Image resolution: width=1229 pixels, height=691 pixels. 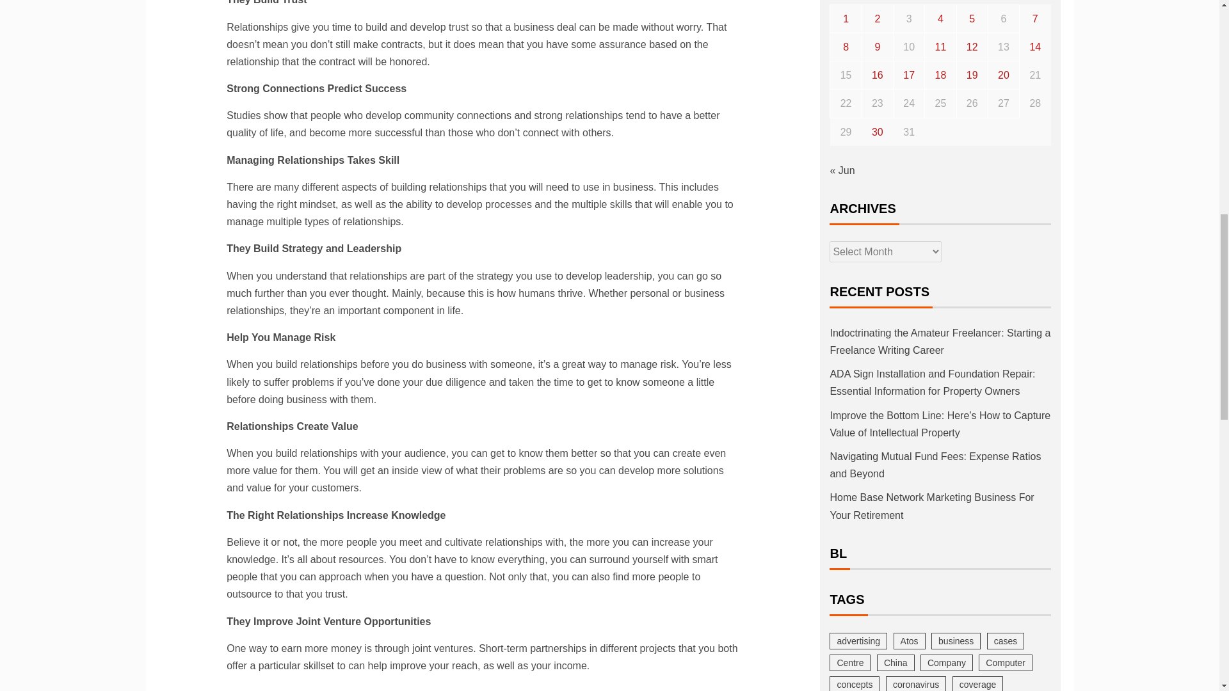 What do you see at coordinates (940, 2) in the screenshot?
I see `Thursday` at bounding box center [940, 2].